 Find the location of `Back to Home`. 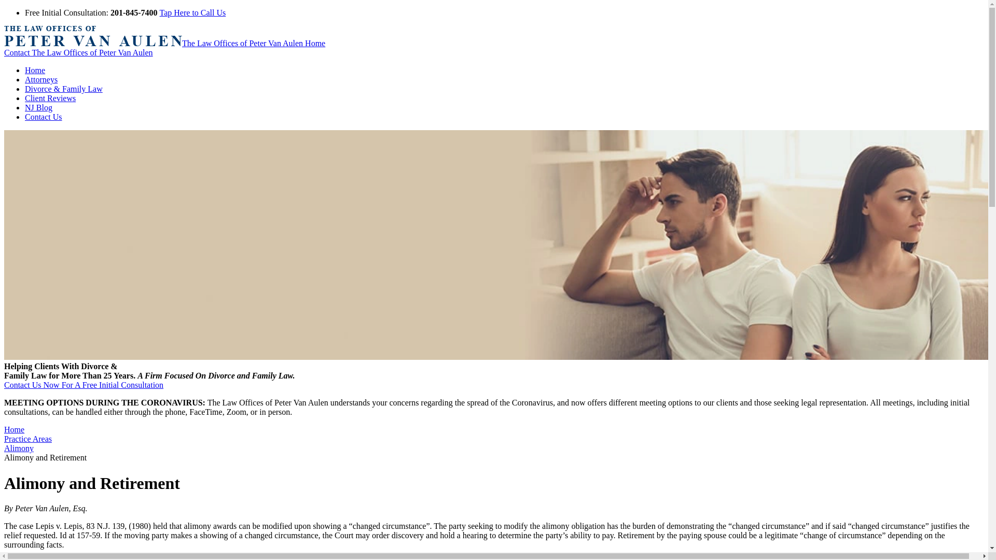

Back to Home is located at coordinates (164, 43).